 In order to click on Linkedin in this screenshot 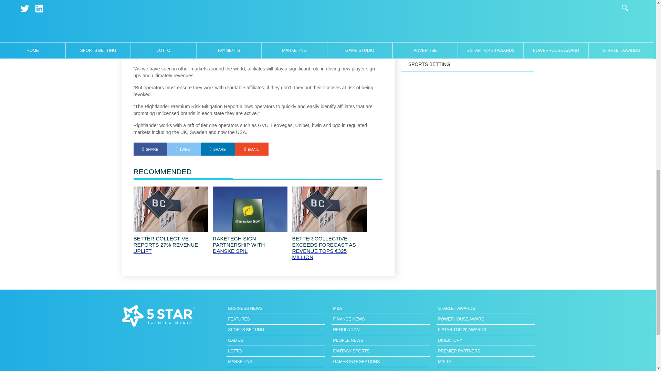, I will do `click(218, 149)`.